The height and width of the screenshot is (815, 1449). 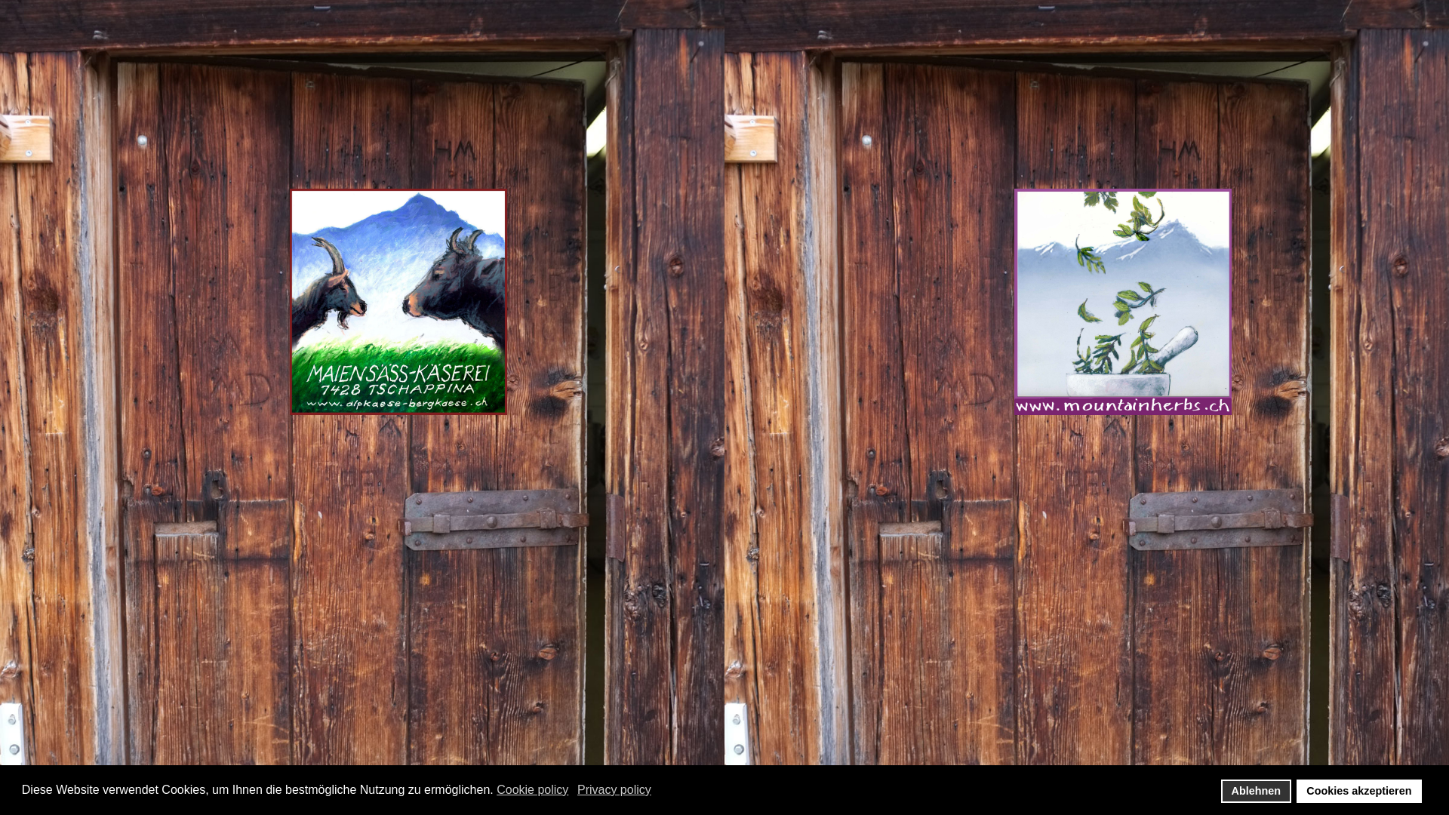 What do you see at coordinates (534, 790) in the screenshot?
I see `Cookie policy` at bounding box center [534, 790].